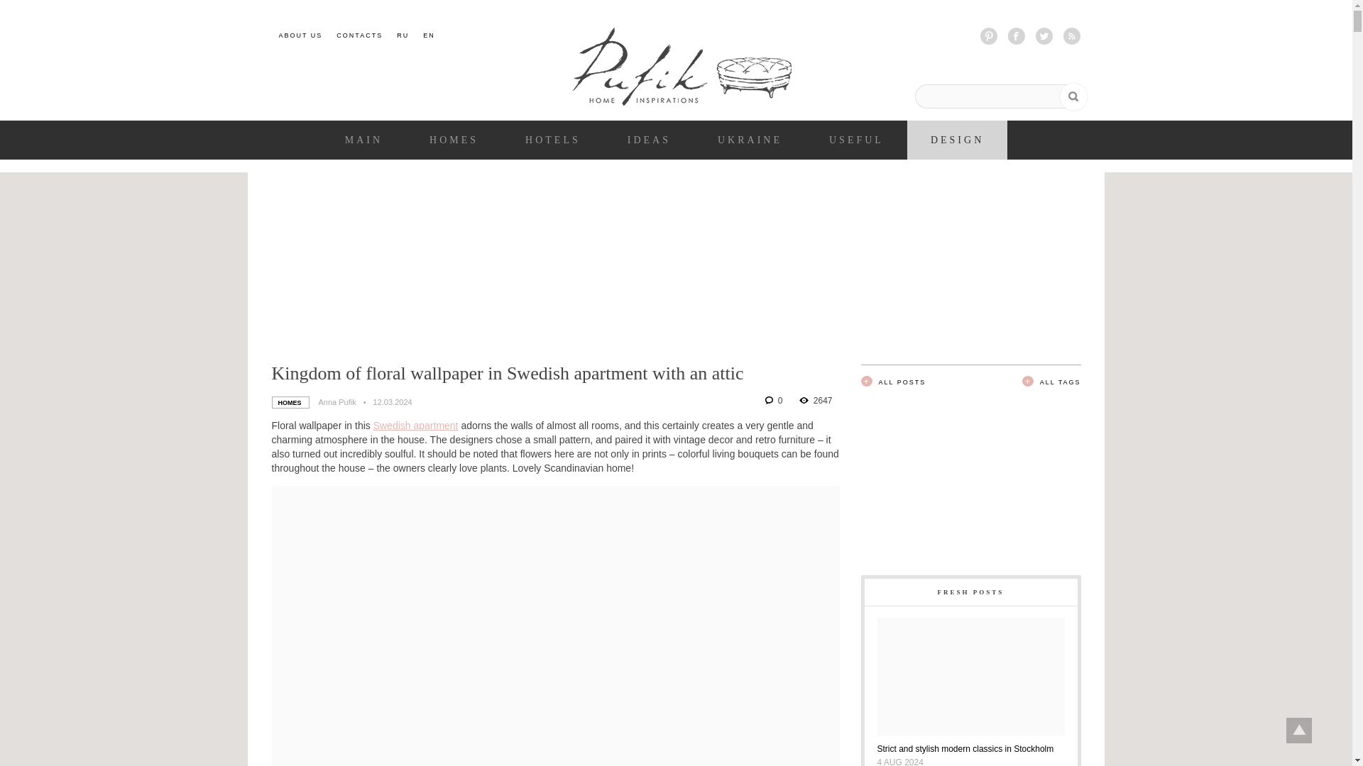  What do you see at coordinates (552, 140) in the screenshot?
I see `HOTELS` at bounding box center [552, 140].